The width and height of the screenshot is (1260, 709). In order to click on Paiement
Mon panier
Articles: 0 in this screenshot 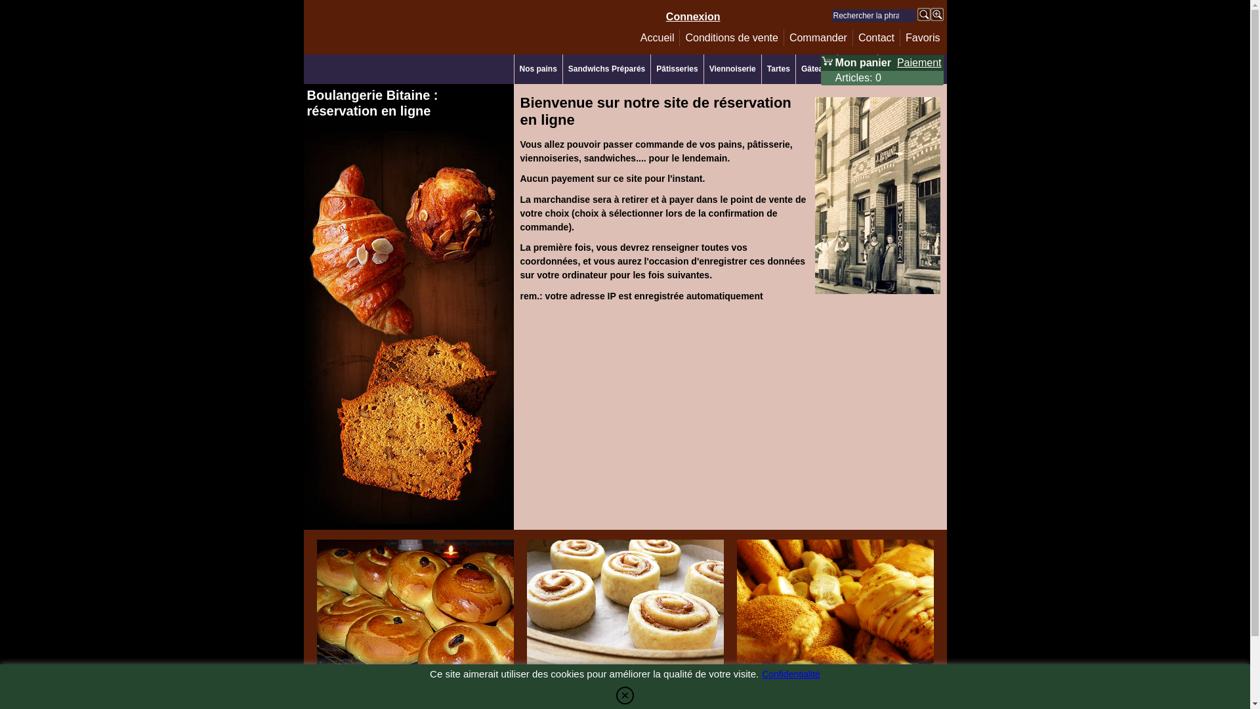, I will do `click(882, 70)`.